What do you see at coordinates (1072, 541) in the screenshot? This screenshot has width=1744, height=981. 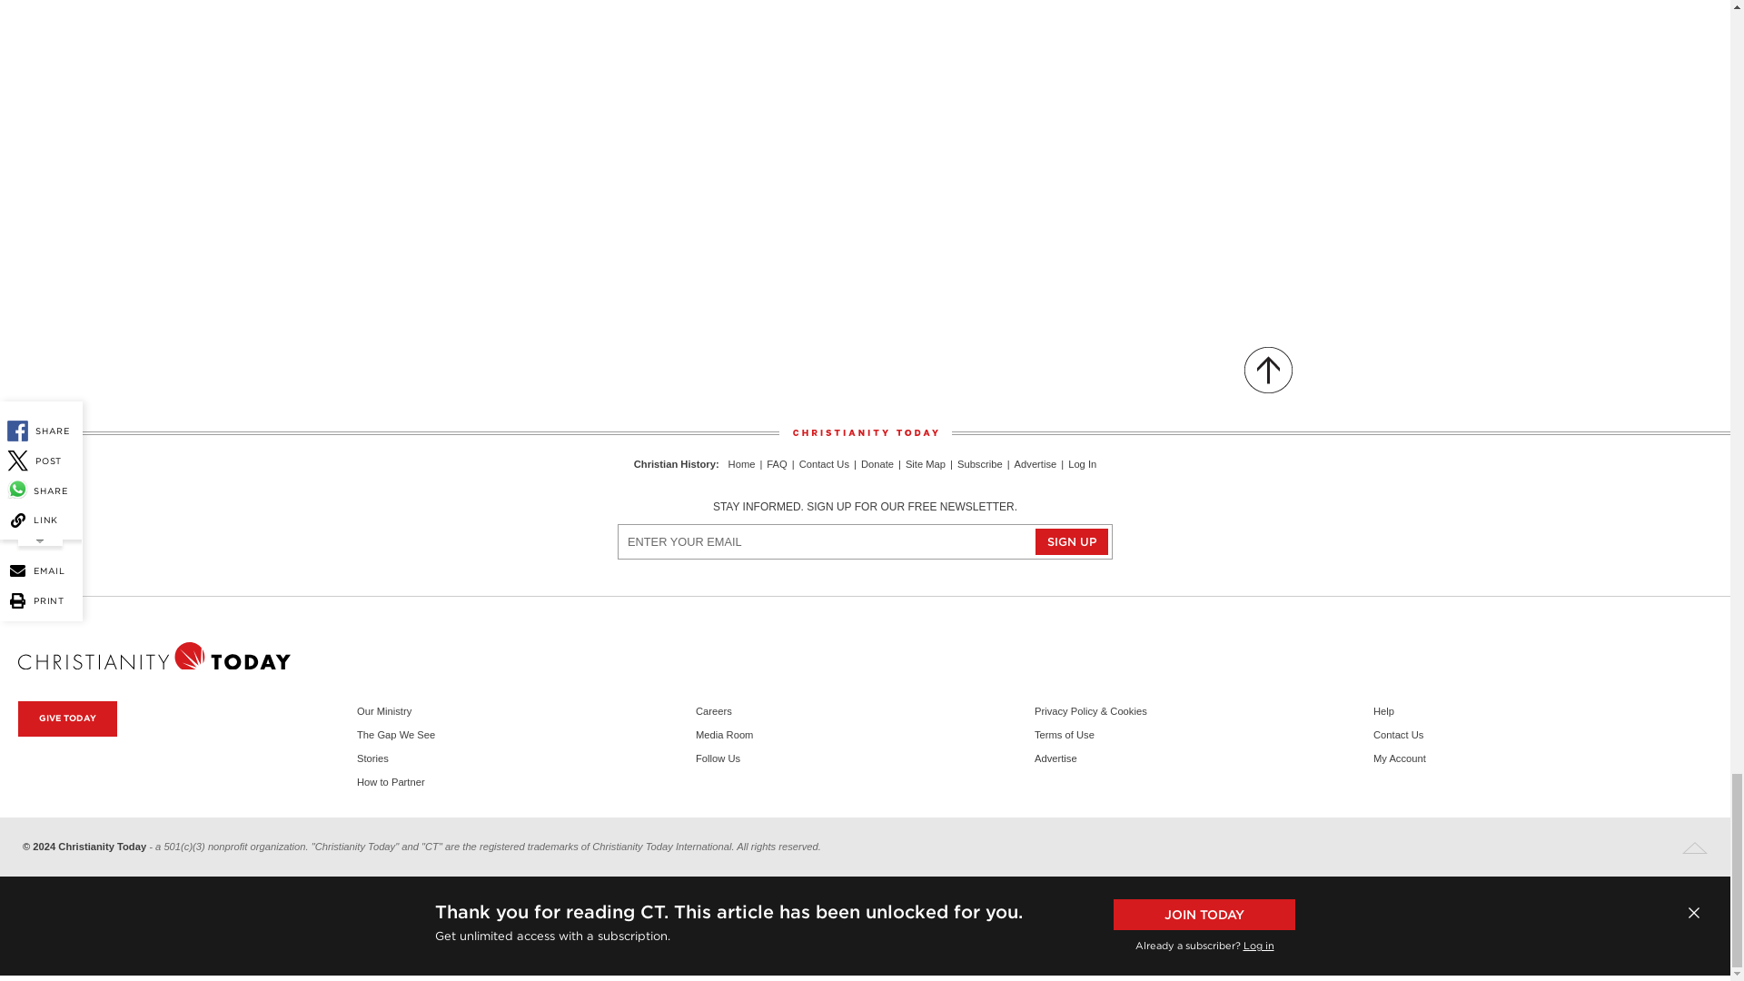 I see `Sign Up` at bounding box center [1072, 541].